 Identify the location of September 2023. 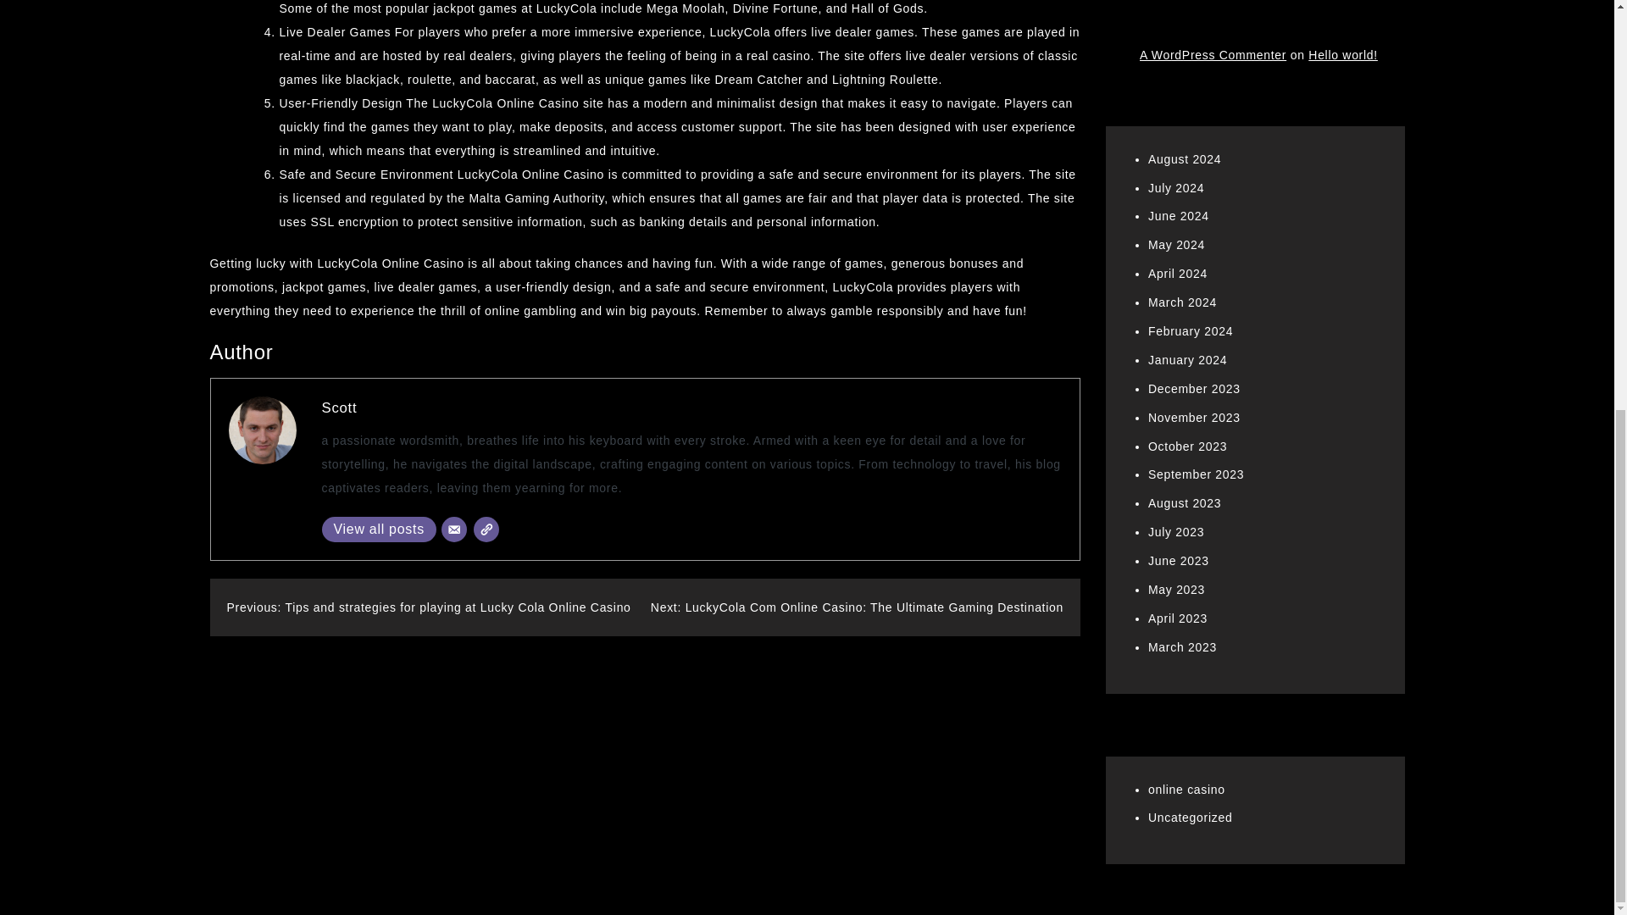
(1197, 474).